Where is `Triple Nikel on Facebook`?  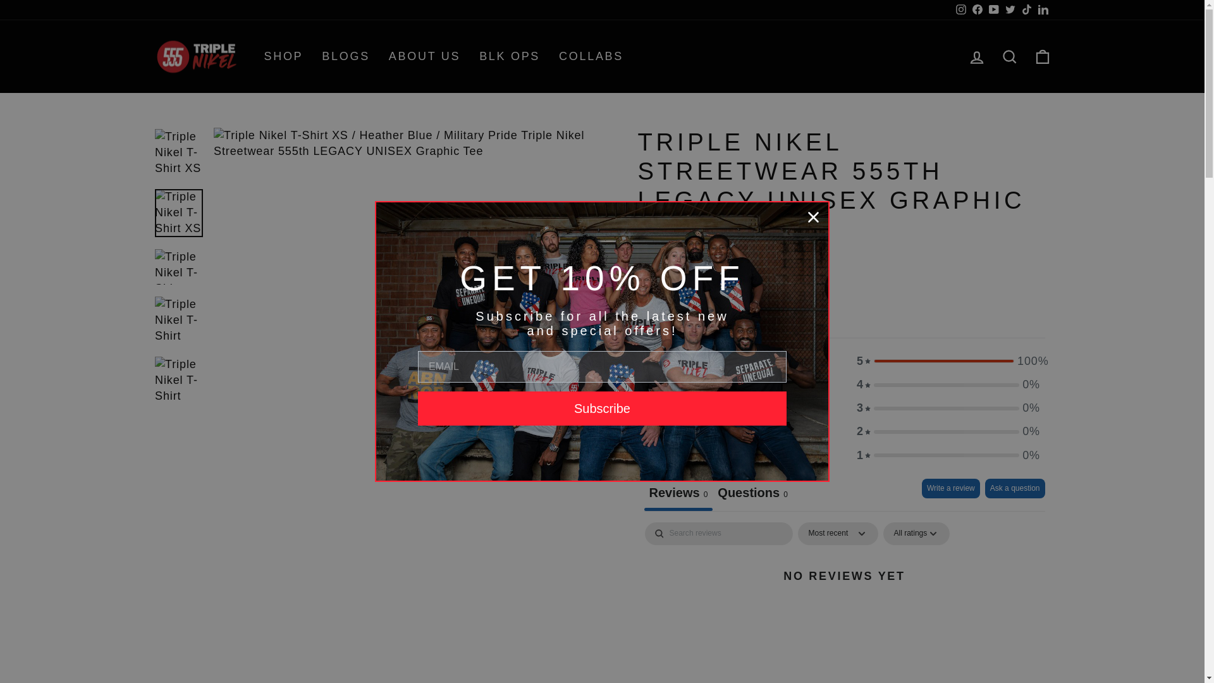
Triple Nikel on Facebook is located at coordinates (976, 10).